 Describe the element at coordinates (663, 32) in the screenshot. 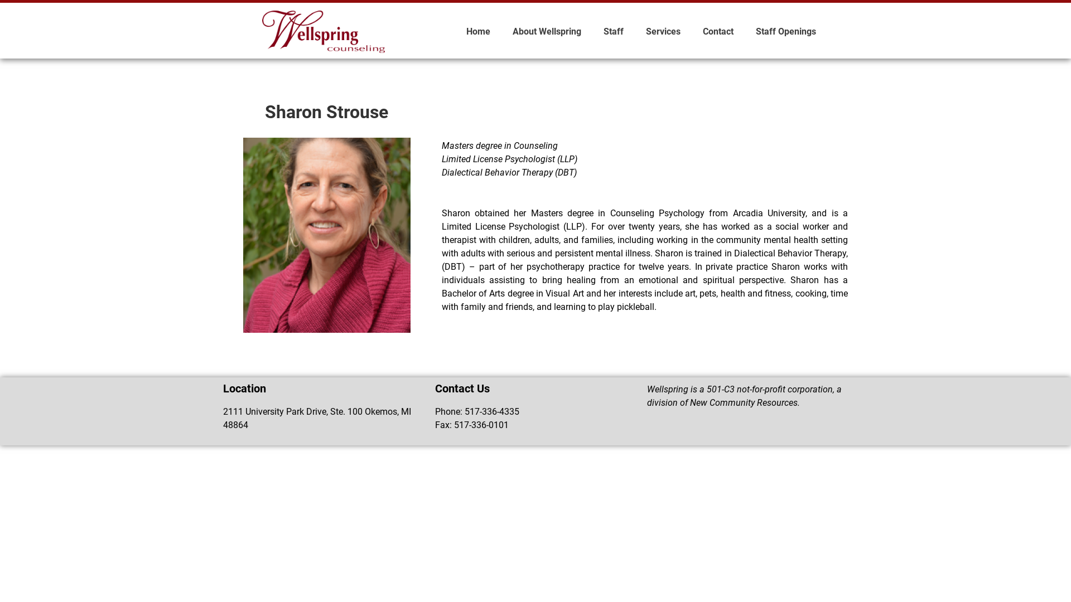

I see `Services` at that location.